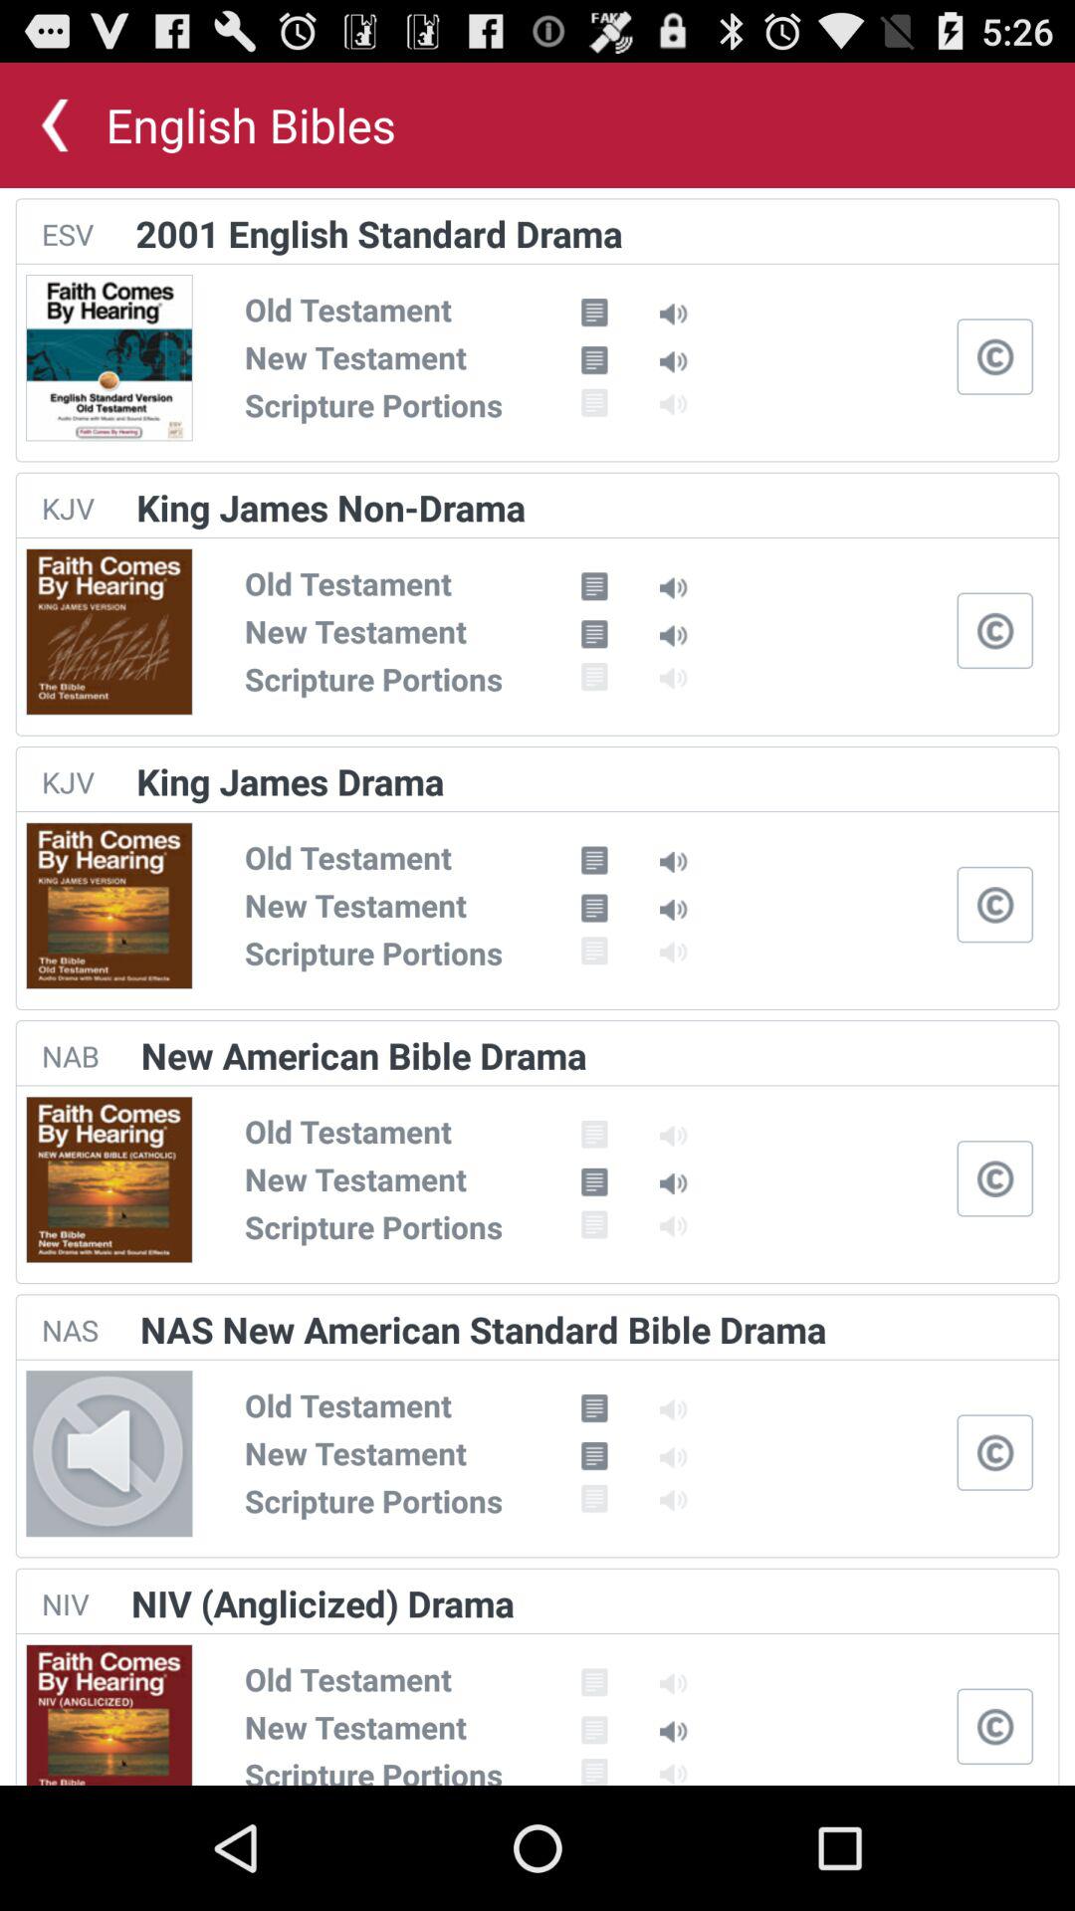  What do you see at coordinates (70, 1055) in the screenshot?
I see `launch the item next to new american bible item` at bounding box center [70, 1055].